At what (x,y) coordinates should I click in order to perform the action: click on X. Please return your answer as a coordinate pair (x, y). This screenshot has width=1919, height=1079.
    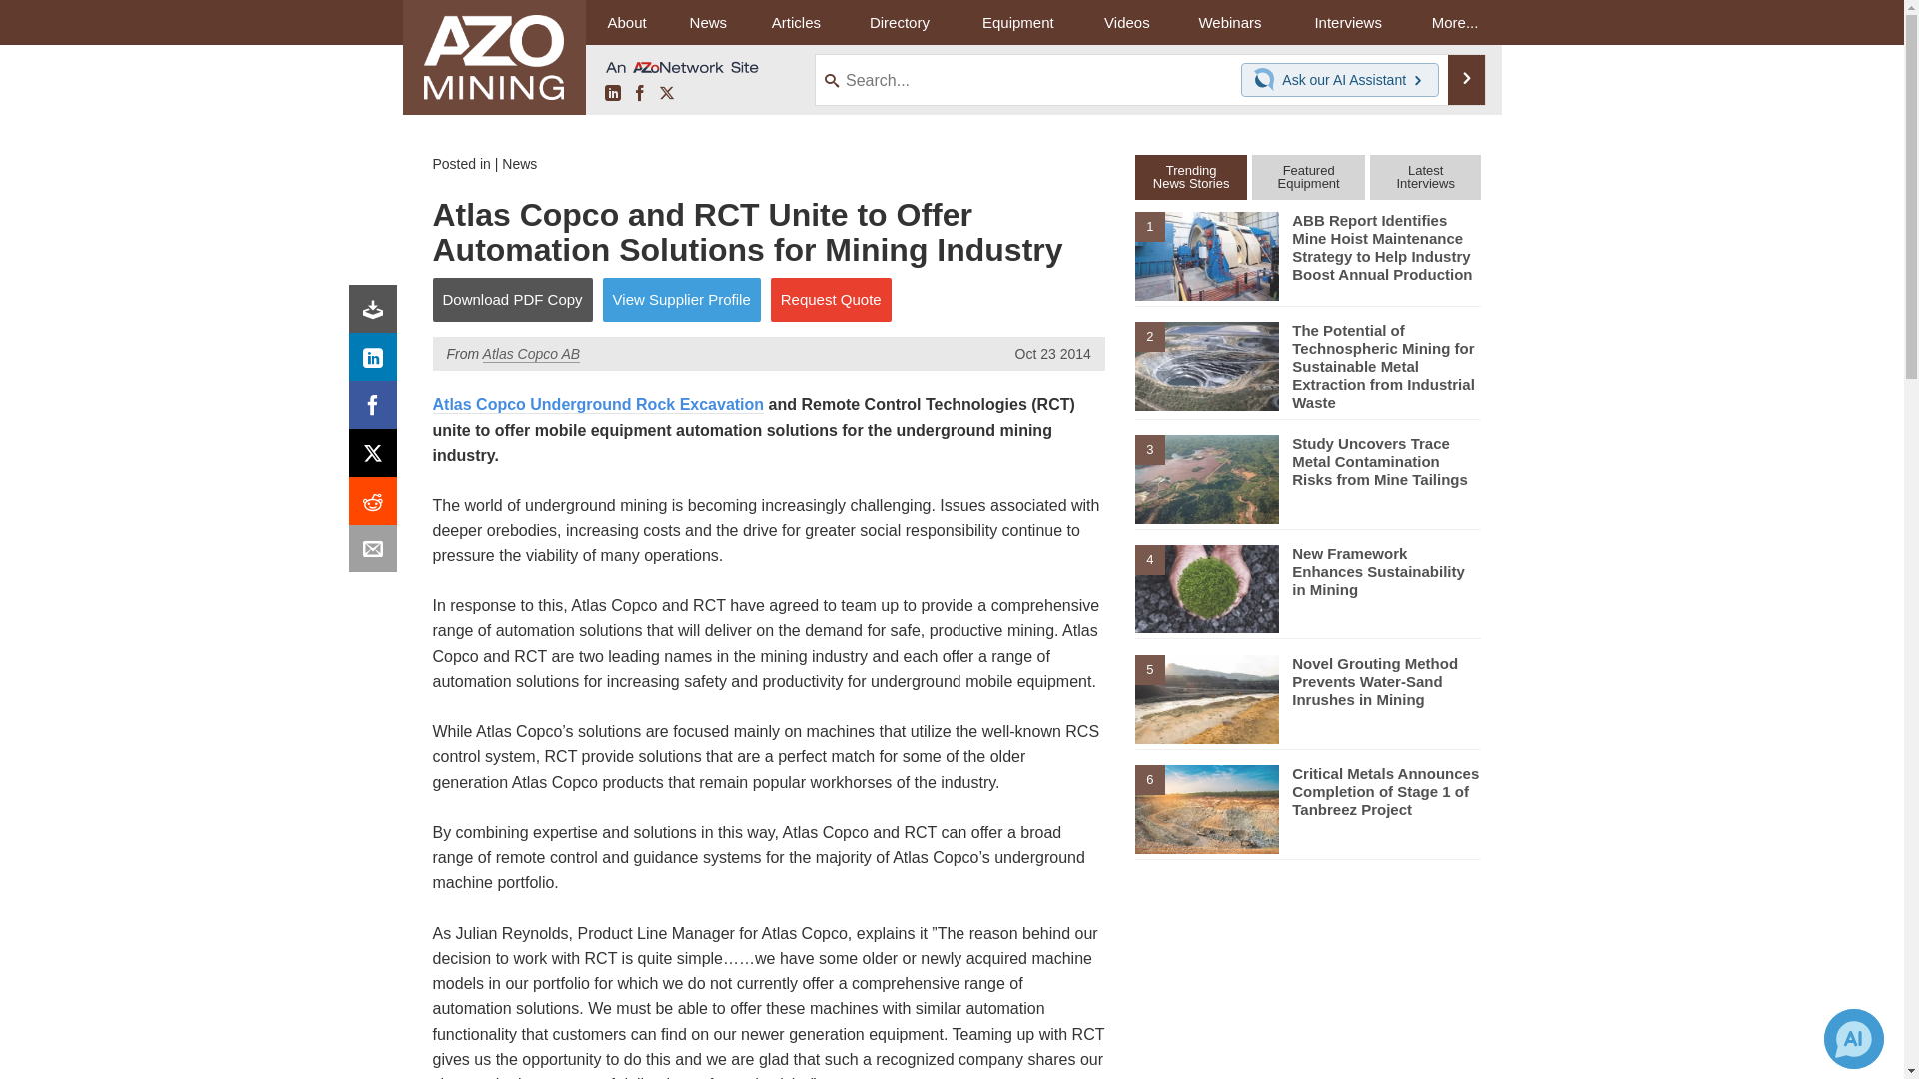
    Looking at the image, I should click on (666, 94).